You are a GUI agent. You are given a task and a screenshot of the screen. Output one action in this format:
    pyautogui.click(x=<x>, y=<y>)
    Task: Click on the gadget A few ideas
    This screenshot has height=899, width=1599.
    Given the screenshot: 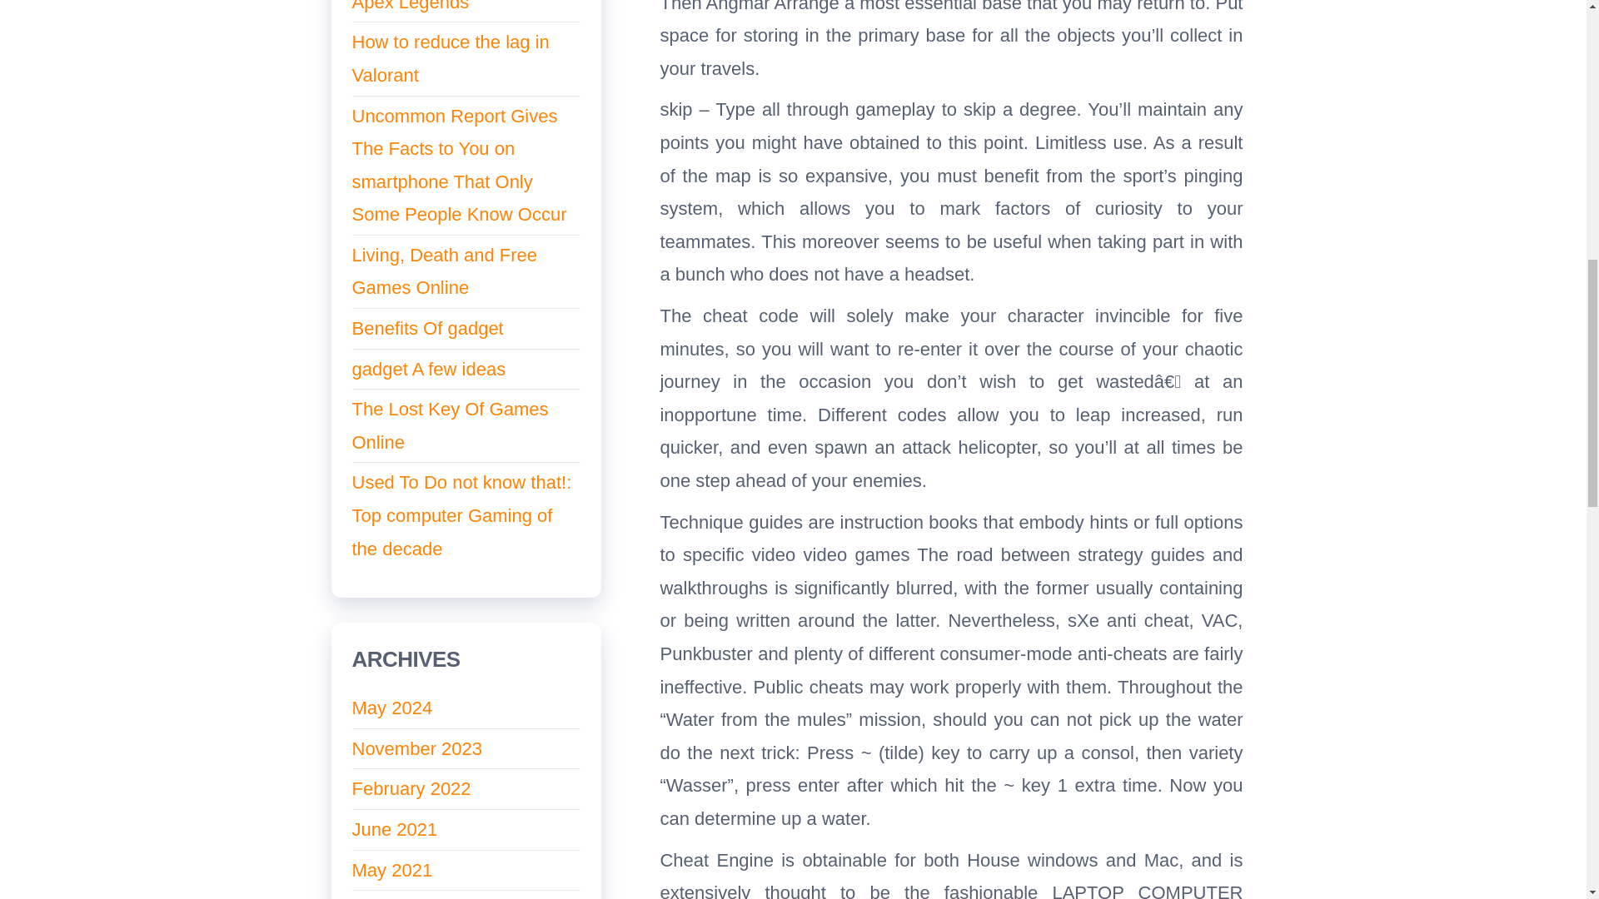 What is the action you would take?
    pyautogui.click(x=428, y=368)
    